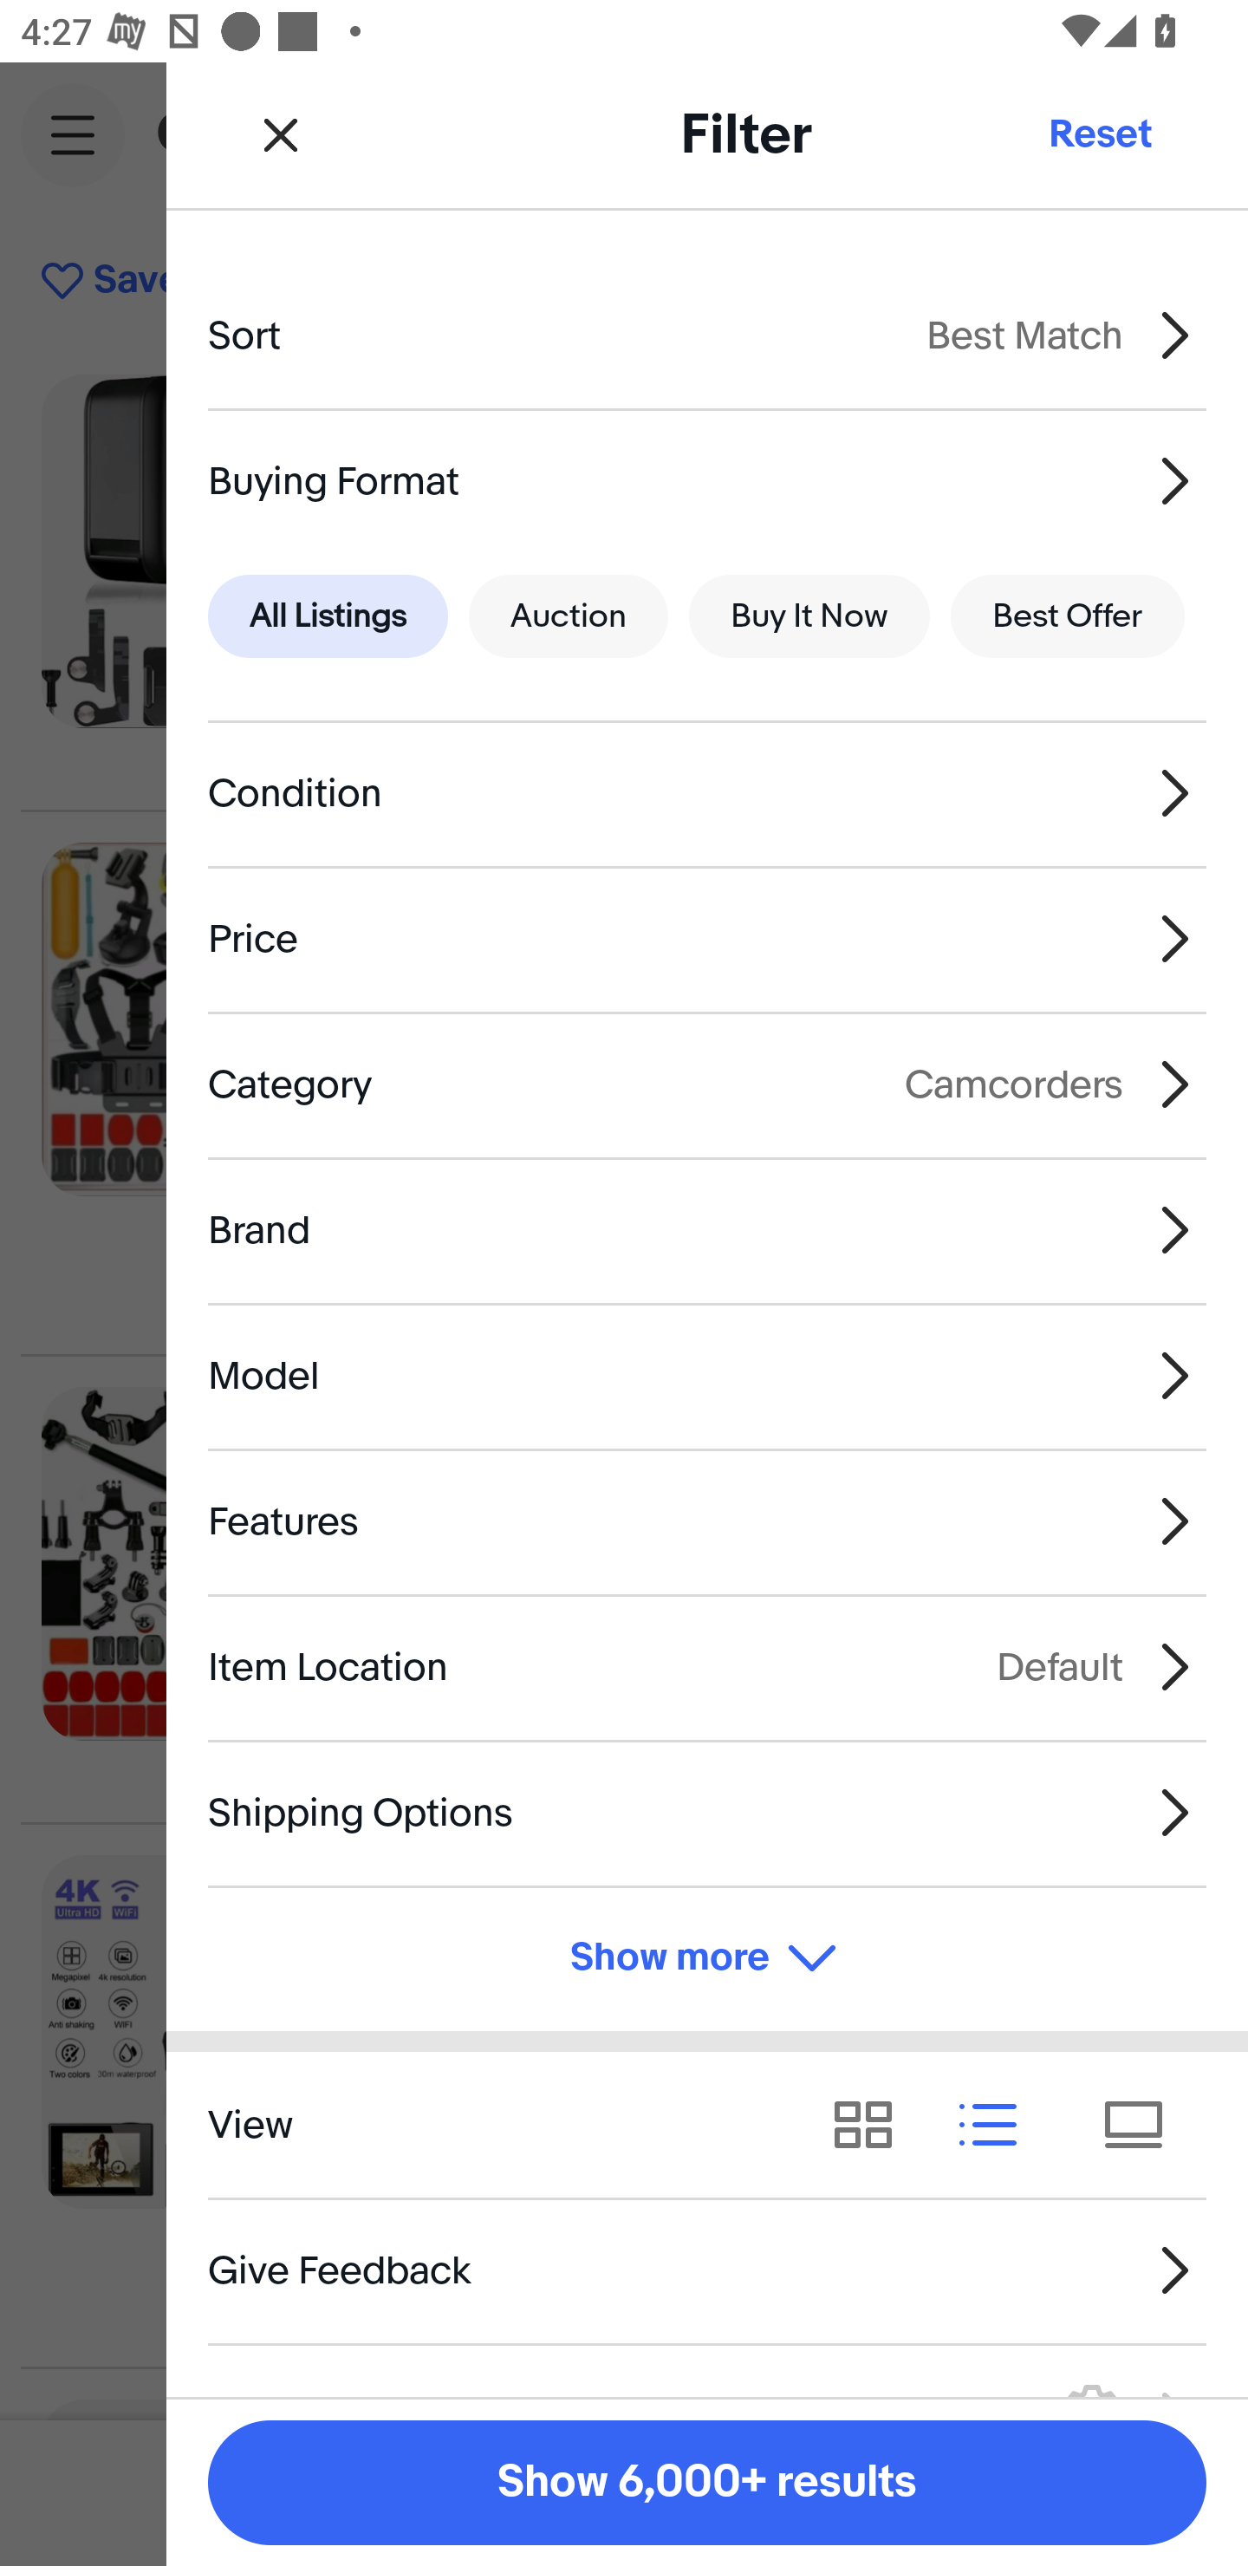 Image resolution: width=1248 pixels, height=2566 pixels. I want to click on Reset, so click(1099, 134).